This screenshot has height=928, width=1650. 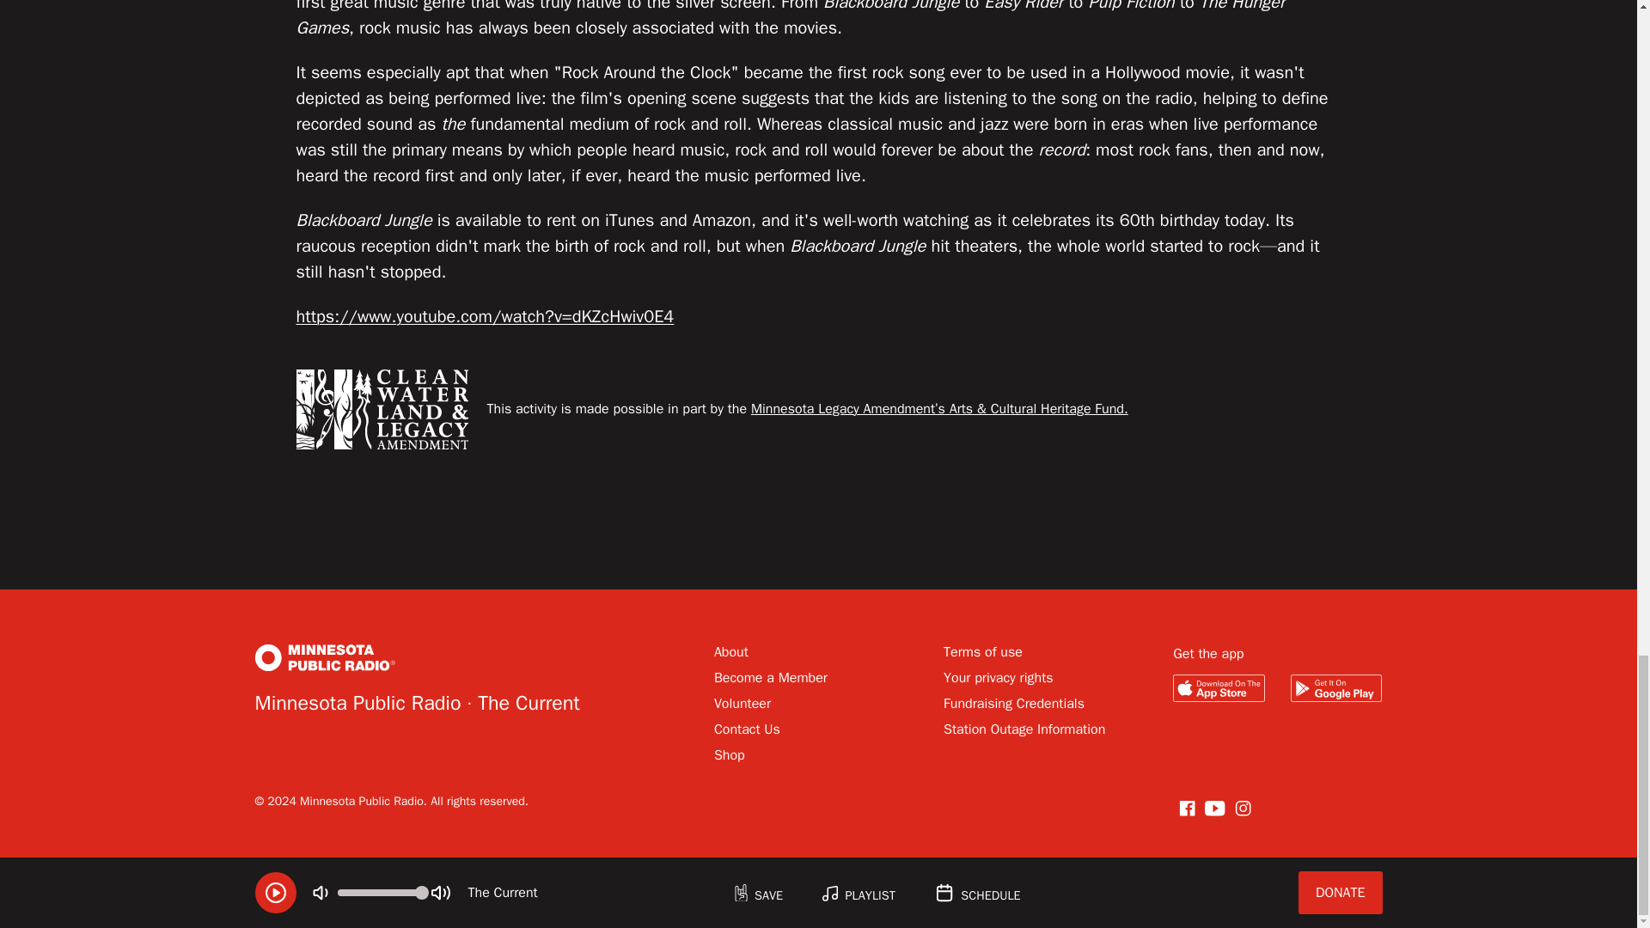 I want to click on Your privacy rights, so click(x=999, y=677).